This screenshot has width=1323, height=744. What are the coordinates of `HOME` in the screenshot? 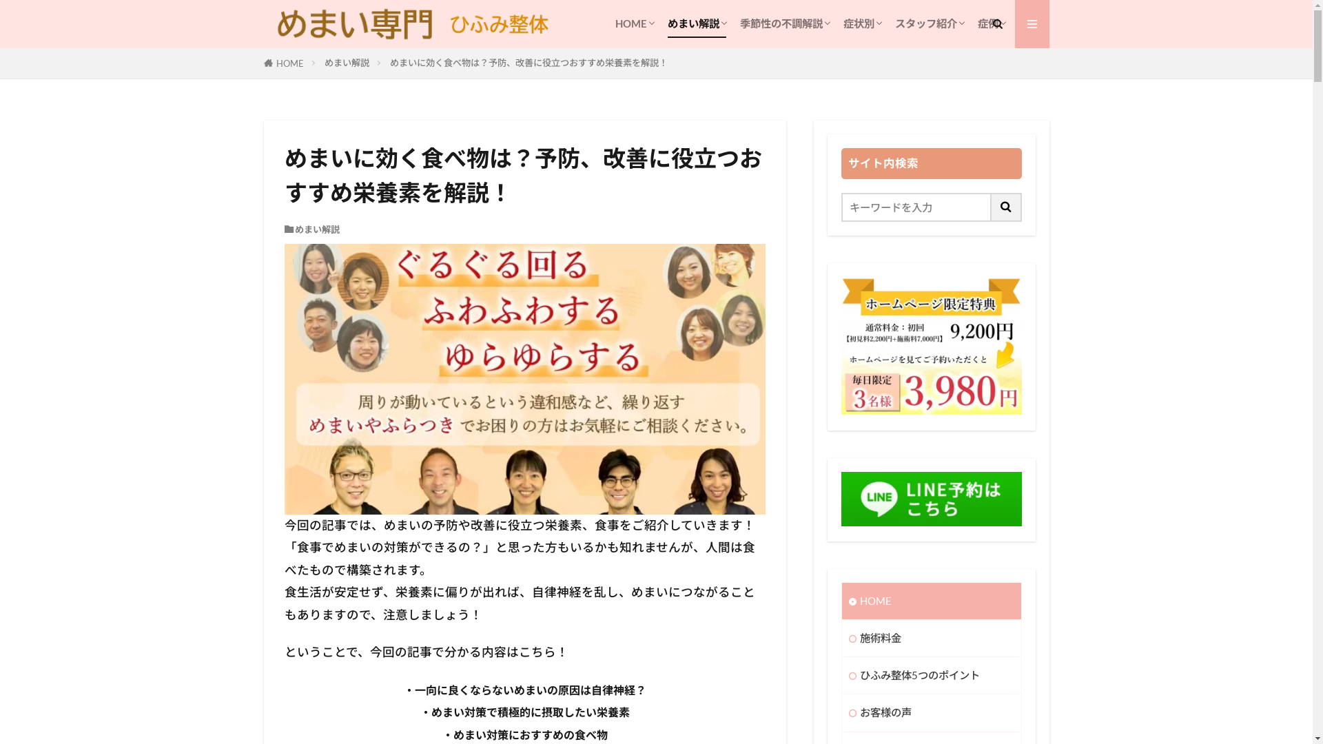 It's located at (932, 601).